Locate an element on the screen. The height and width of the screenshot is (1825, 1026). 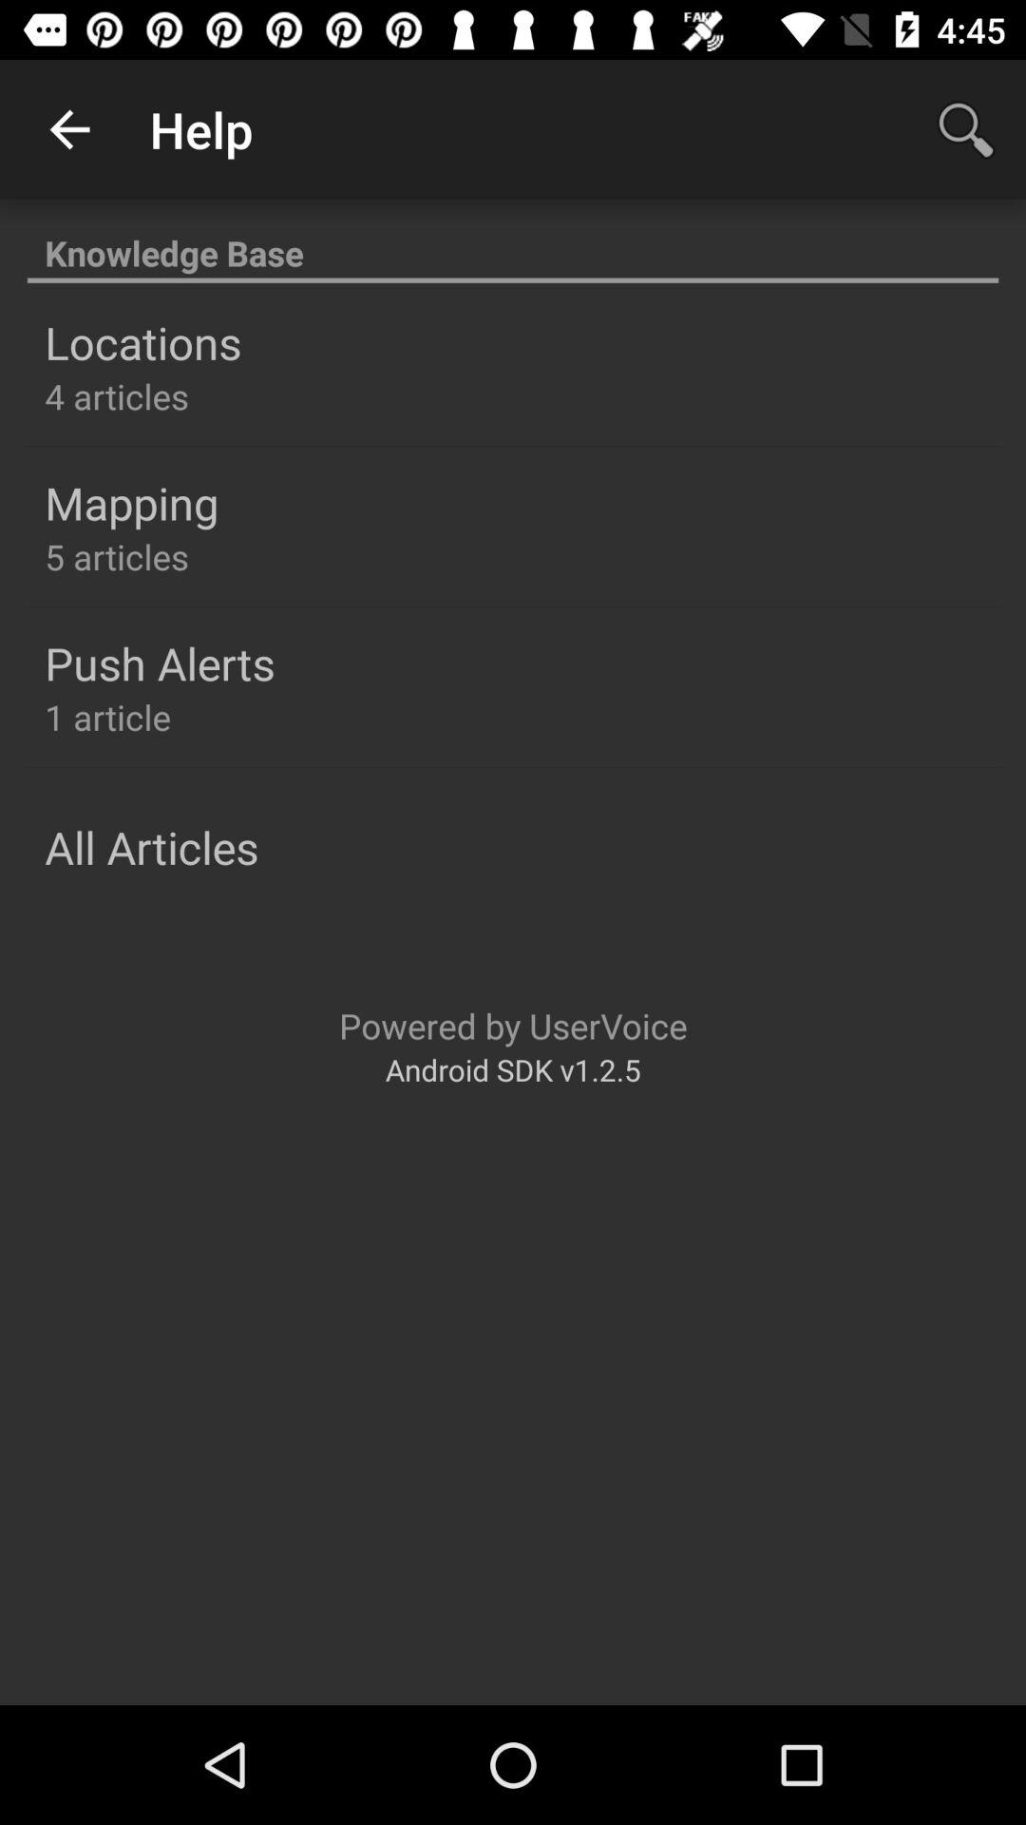
tap the item below the mapping icon is located at coordinates (116, 557).